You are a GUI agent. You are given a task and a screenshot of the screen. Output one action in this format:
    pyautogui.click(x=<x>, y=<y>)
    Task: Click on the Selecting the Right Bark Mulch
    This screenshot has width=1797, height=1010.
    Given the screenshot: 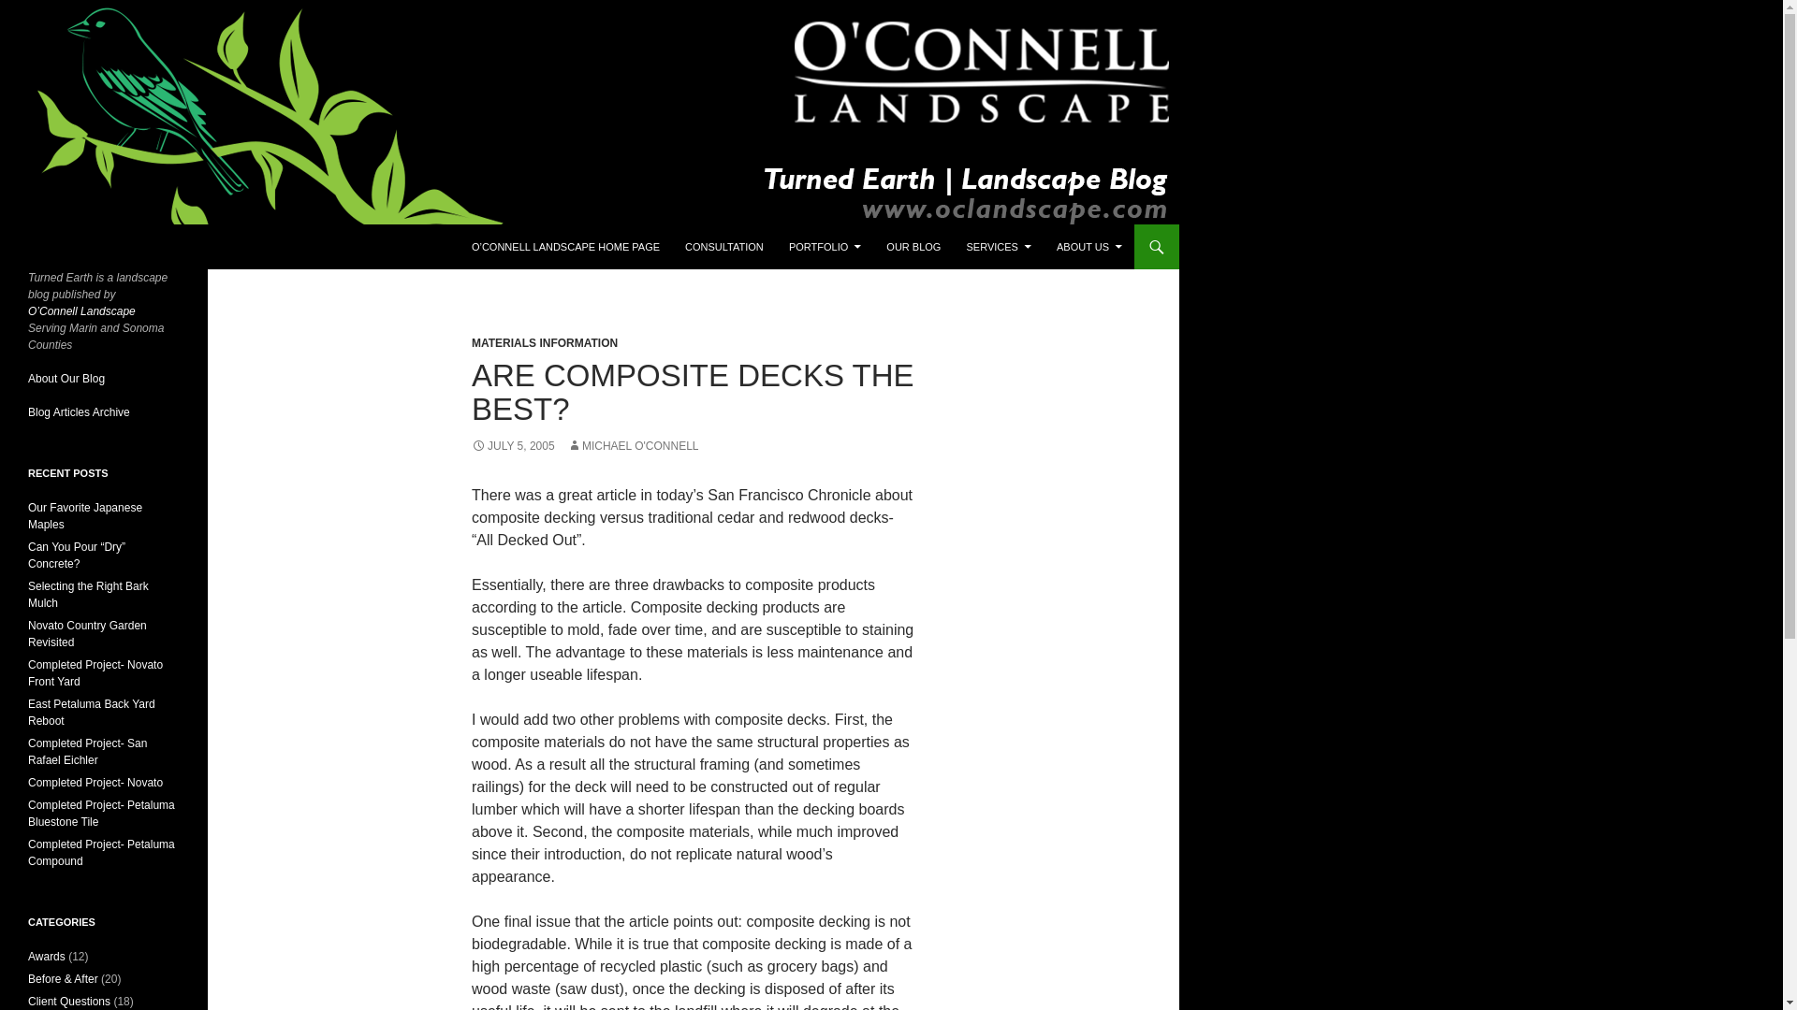 What is the action you would take?
    pyautogui.click(x=88, y=595)
    